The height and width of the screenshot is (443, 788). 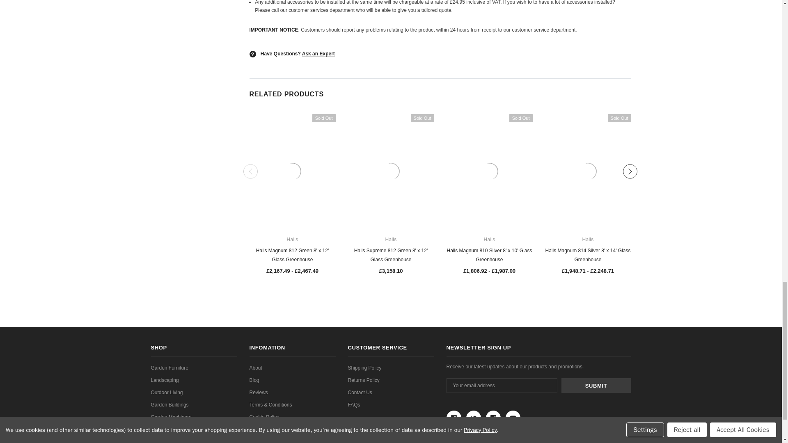 I want to click on Submit, so click(x=596, y=386).